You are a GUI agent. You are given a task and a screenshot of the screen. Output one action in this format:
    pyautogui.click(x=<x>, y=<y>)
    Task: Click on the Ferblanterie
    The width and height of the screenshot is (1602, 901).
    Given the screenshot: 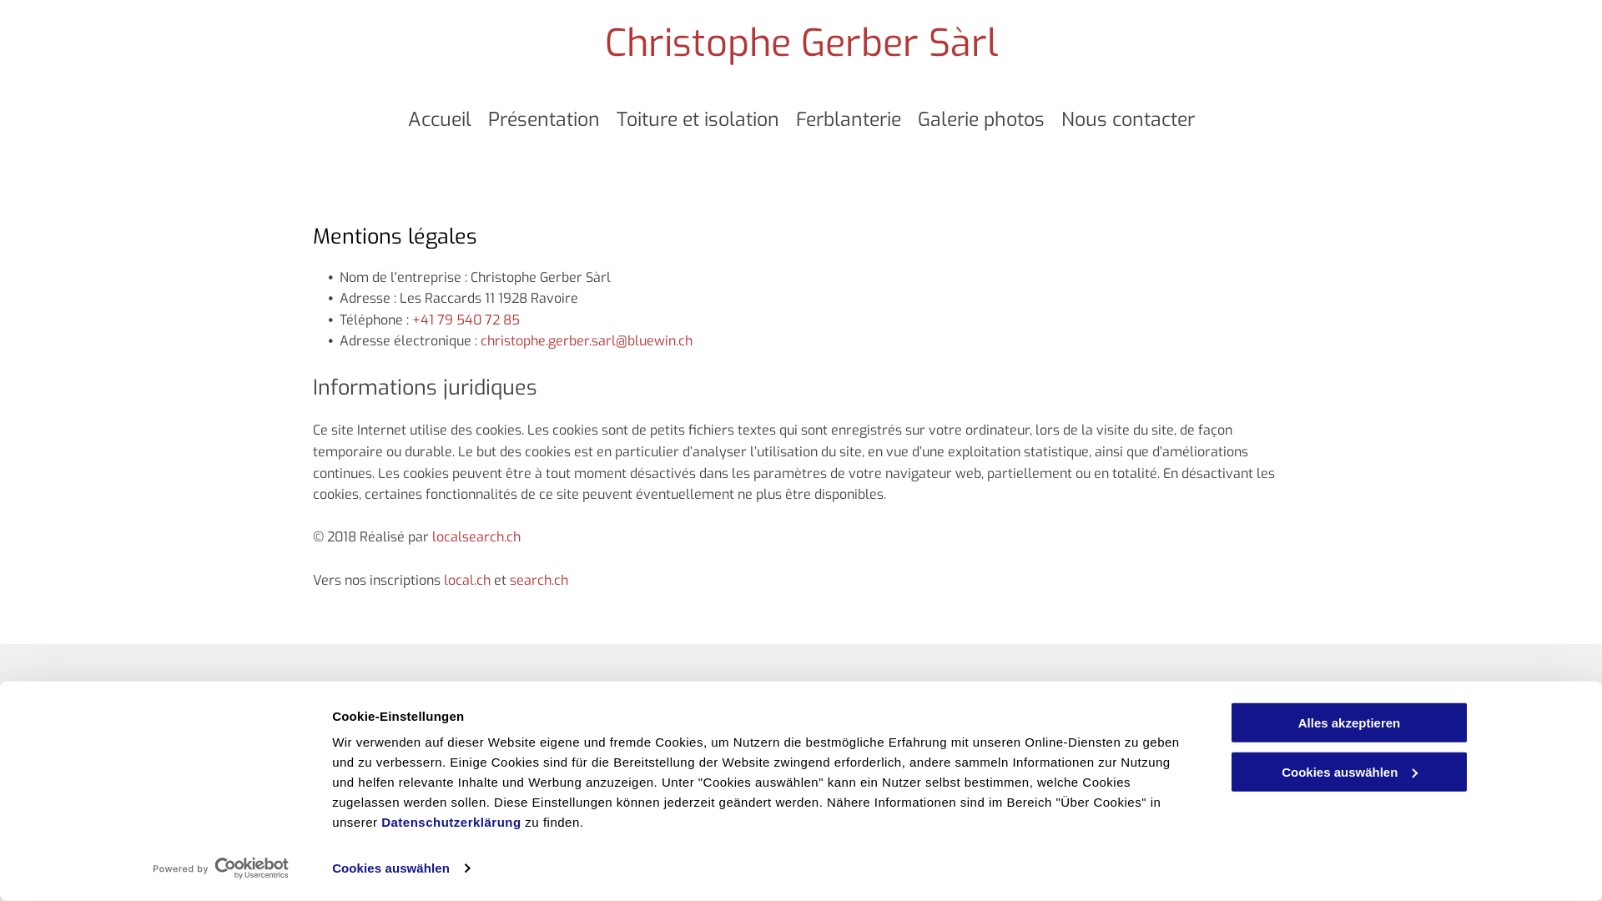 What is the action you would take?
    pyautogui.click(x=849, y=120)
    